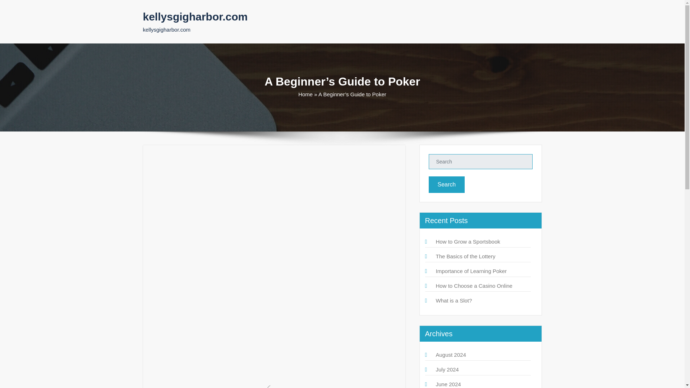 The height and width of the screenshot is (388, 690). Describe the element at coordinates (178, 180) in the screenshot. I see `kellysgigharbor` at that location.